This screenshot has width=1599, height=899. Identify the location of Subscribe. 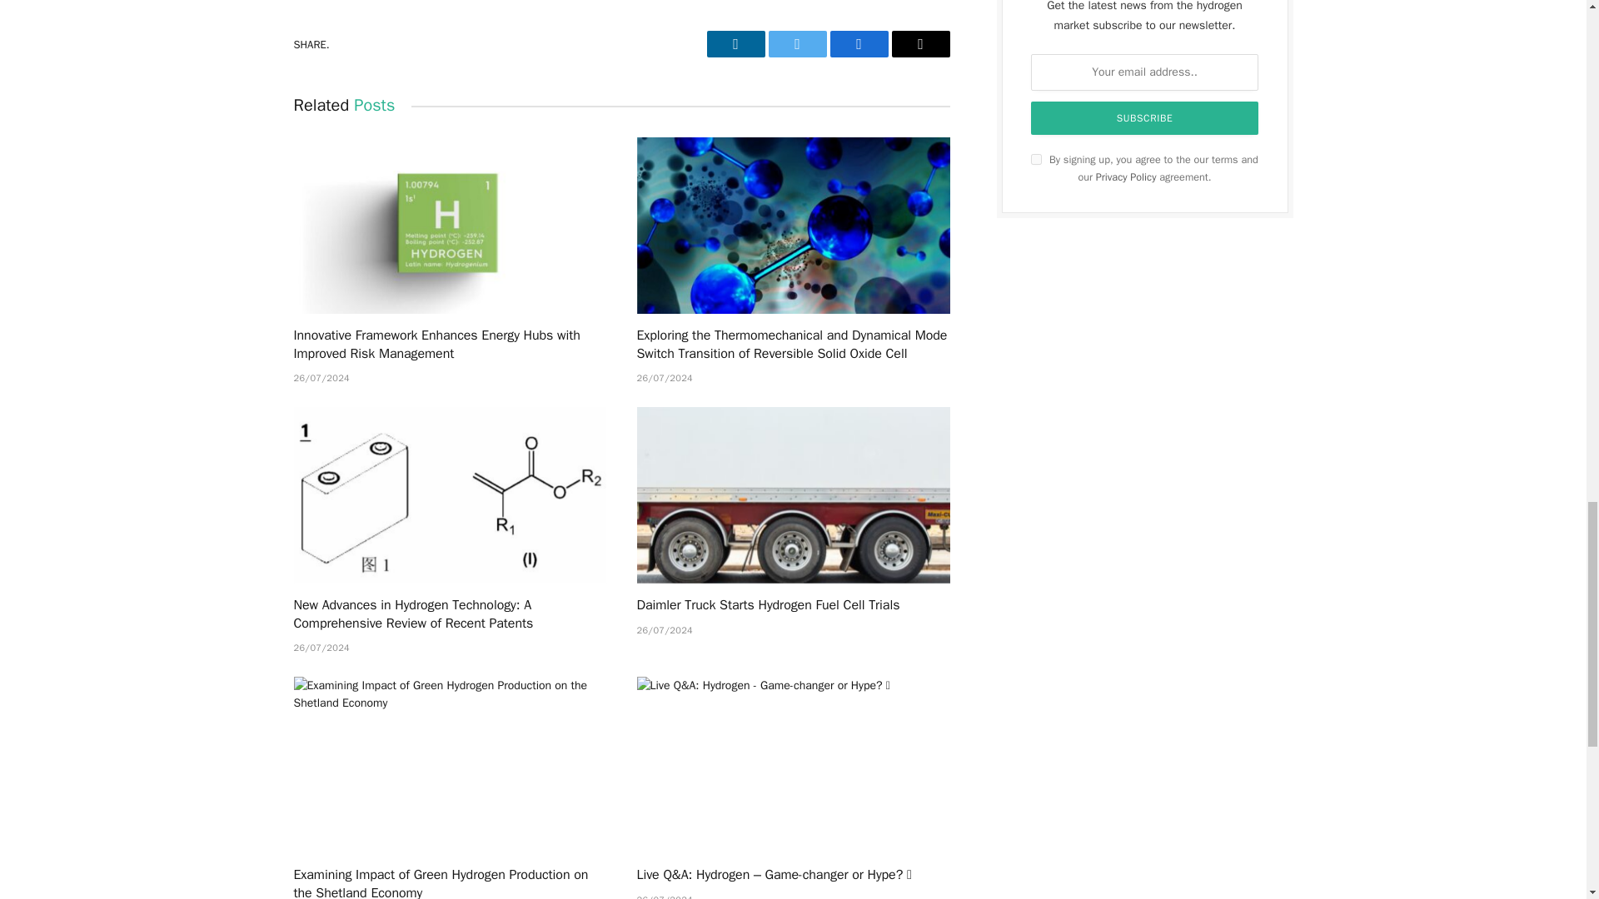
(1145, 118).